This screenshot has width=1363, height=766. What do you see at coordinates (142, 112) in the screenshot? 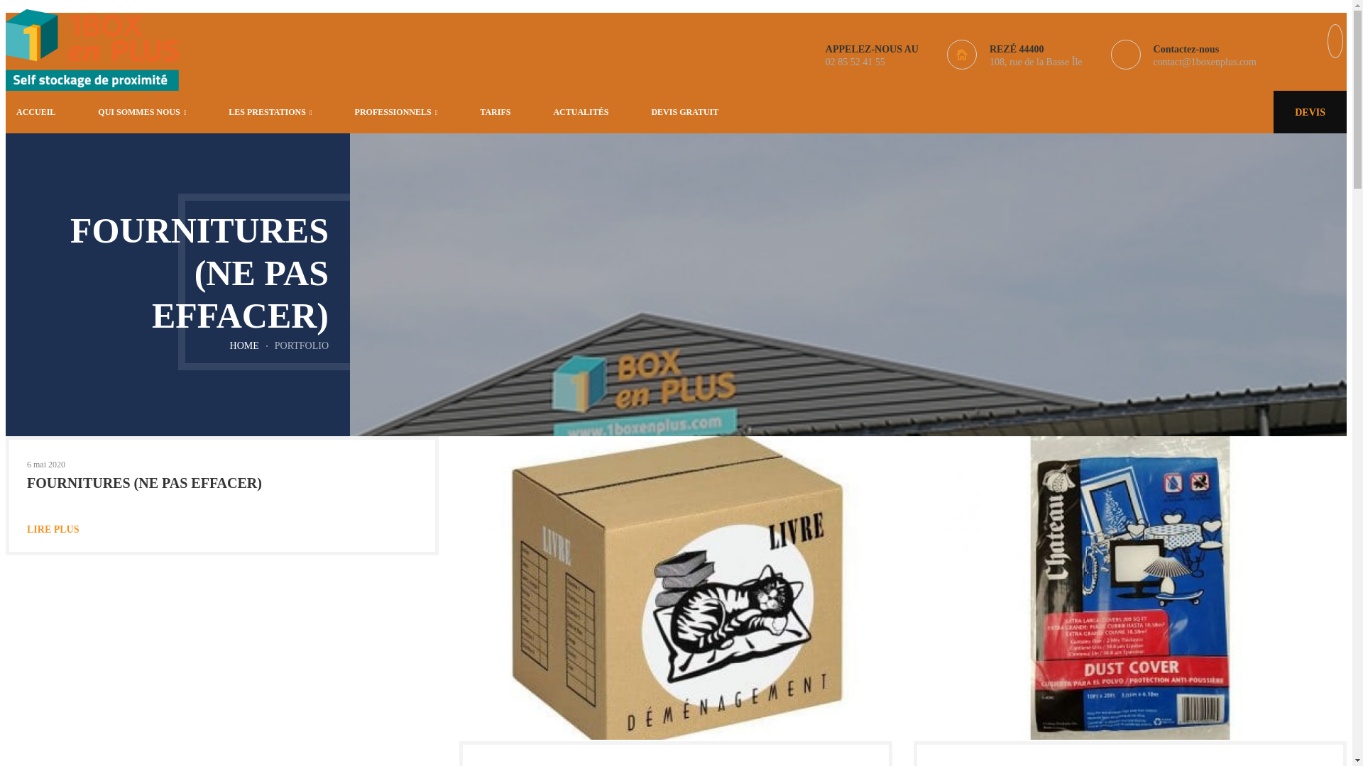
I see `QUI SOMMES NOUS` at bounding box center [142, 112].